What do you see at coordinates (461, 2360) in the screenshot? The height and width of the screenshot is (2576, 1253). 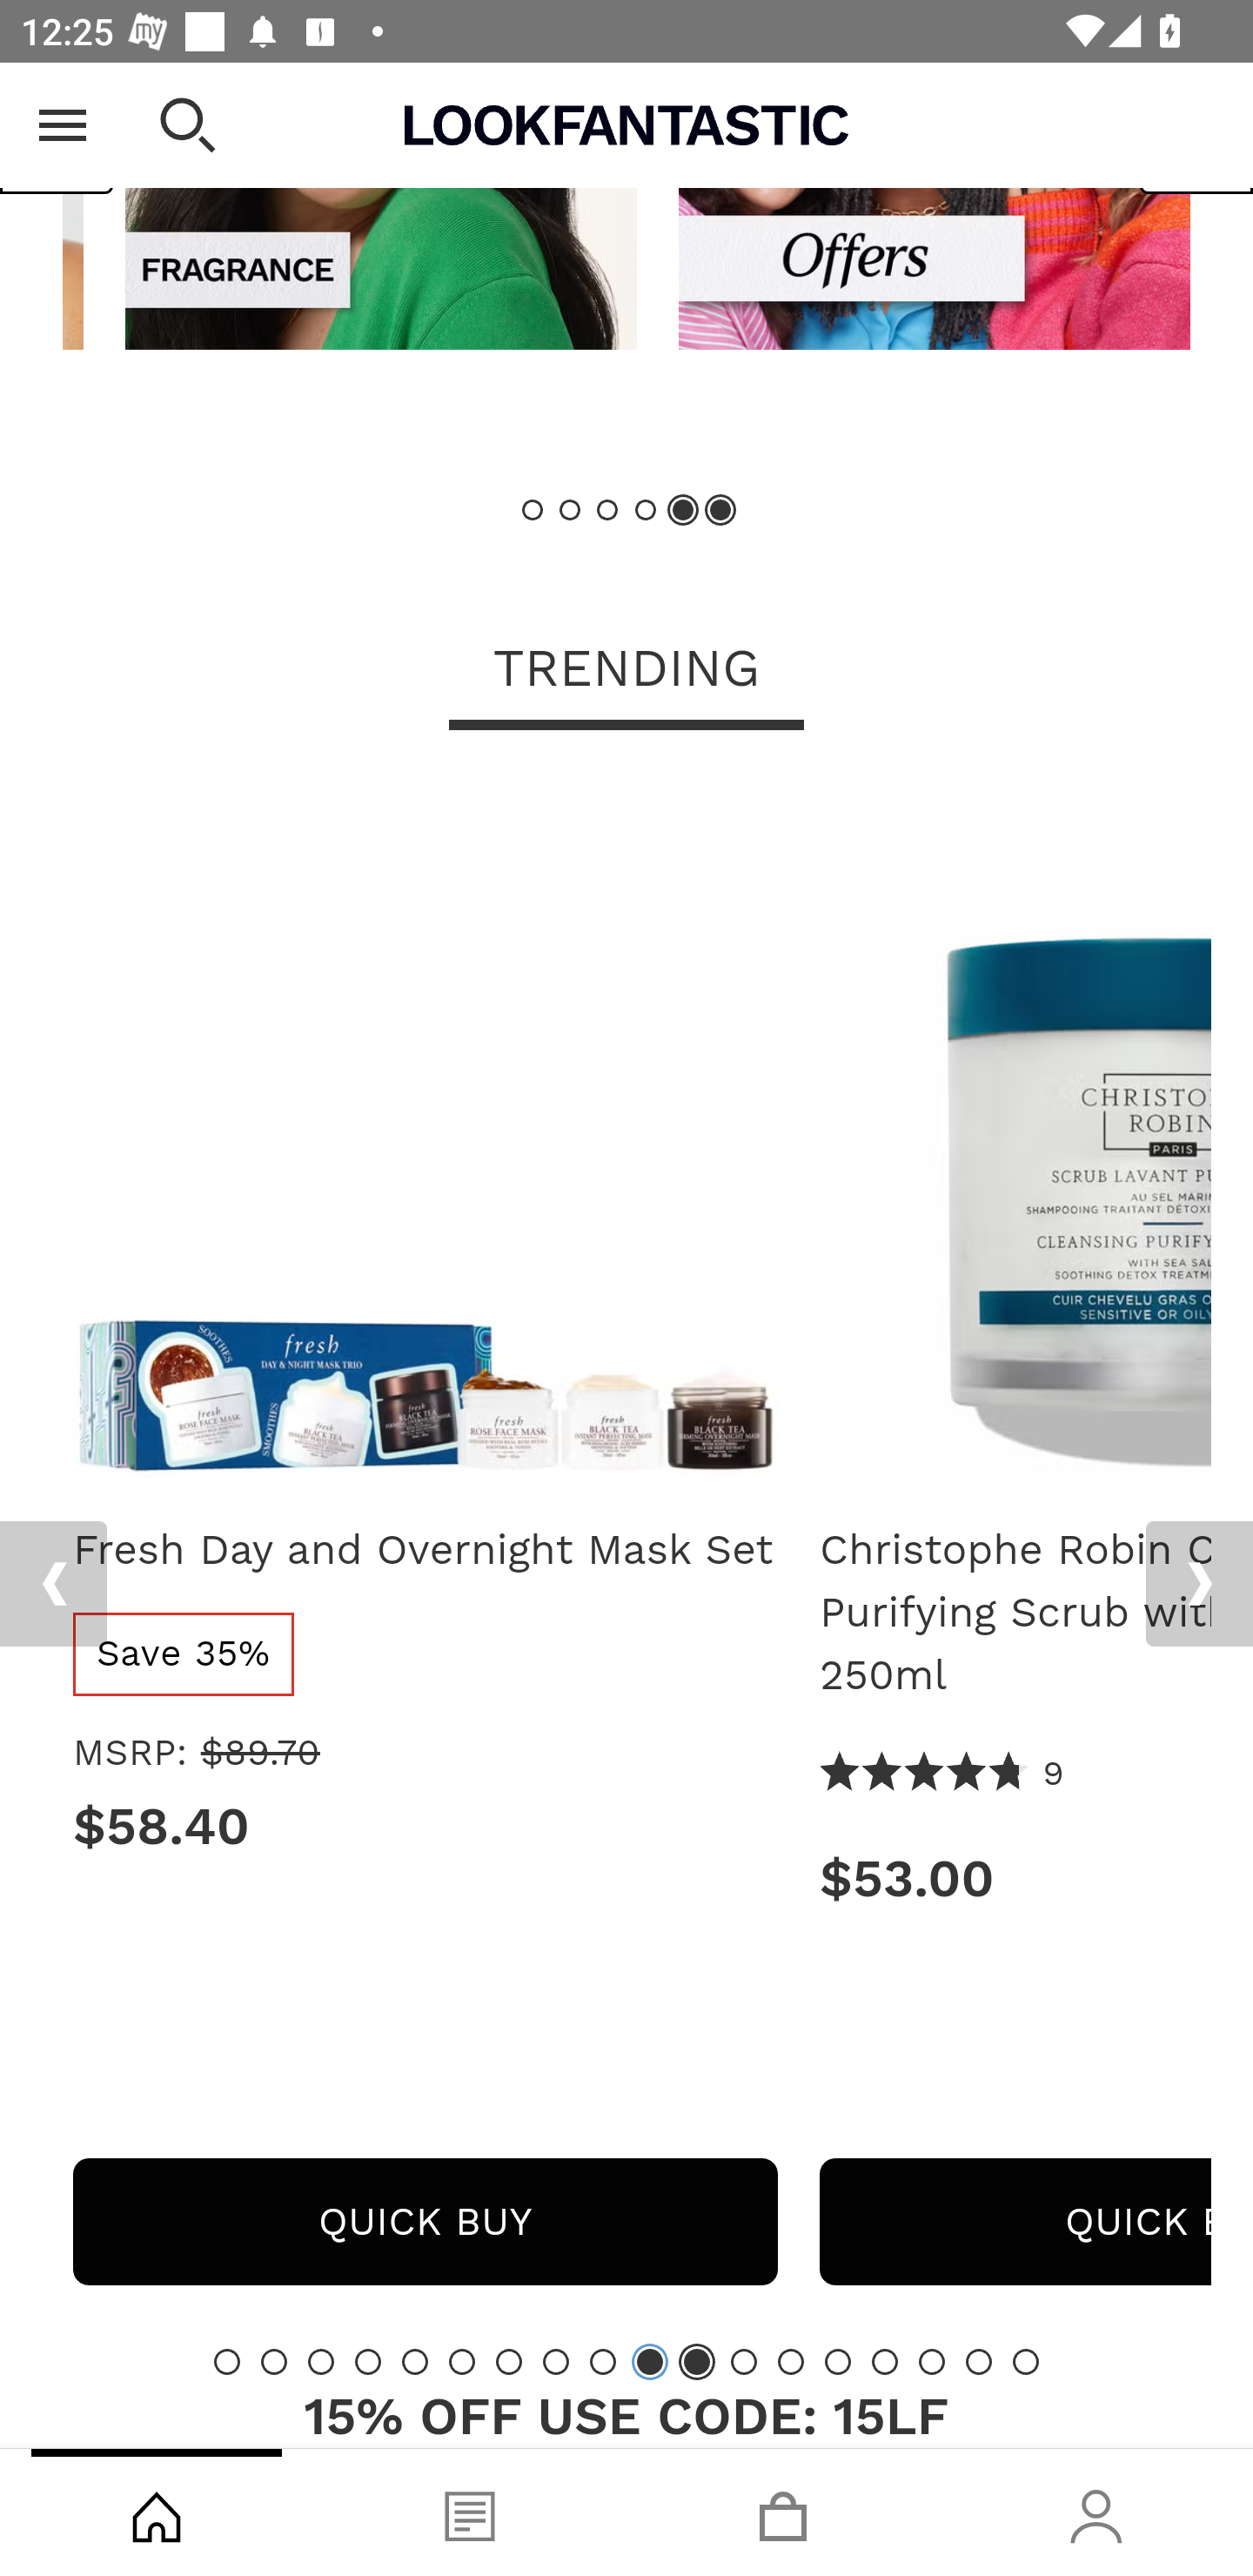 I see `Slide 6` at bounding box center [461, 2360].